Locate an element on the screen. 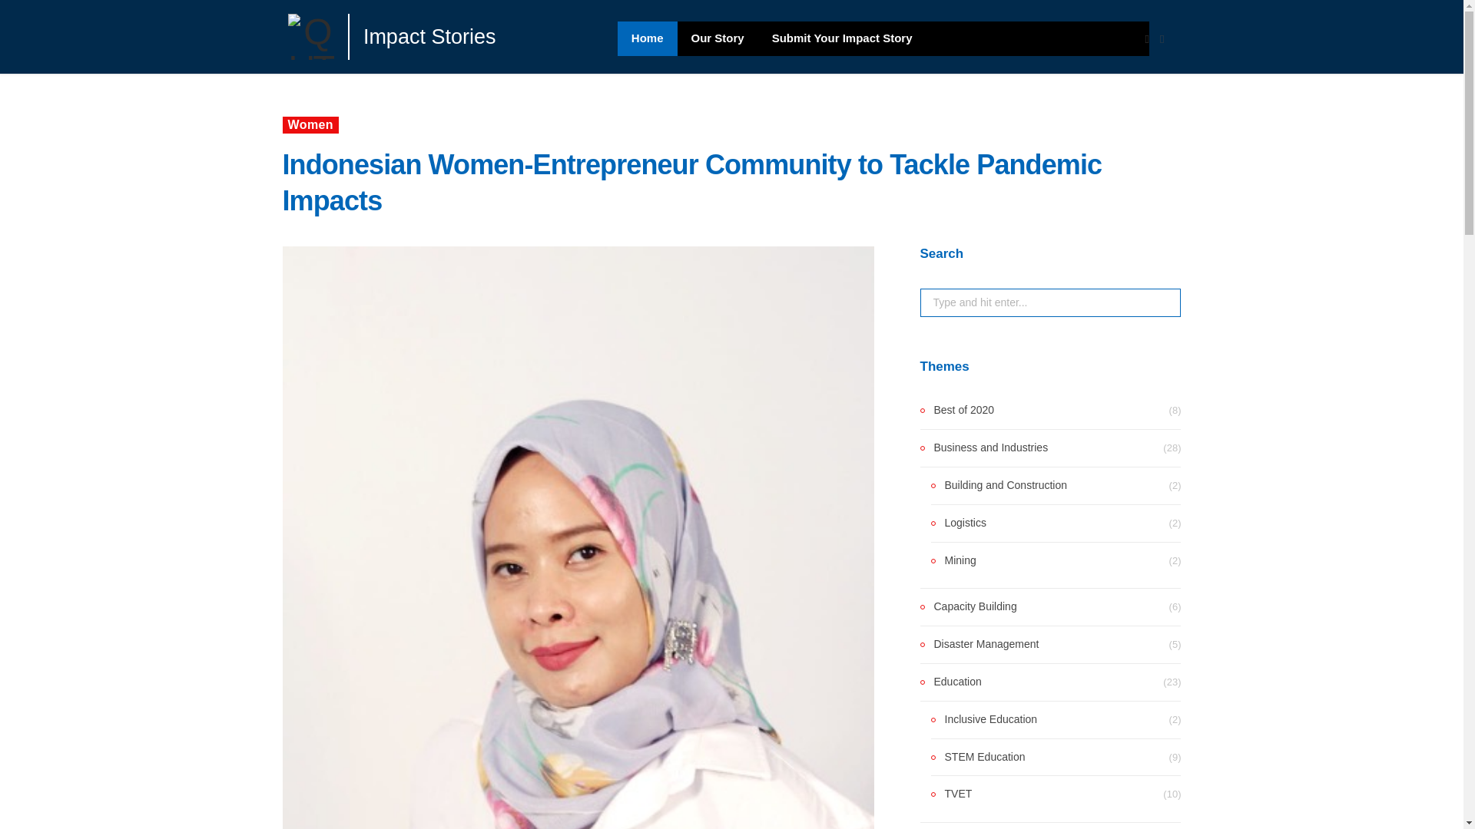 This screenshot has width=1475, height=829. Women is located at coordinates (310, 124).